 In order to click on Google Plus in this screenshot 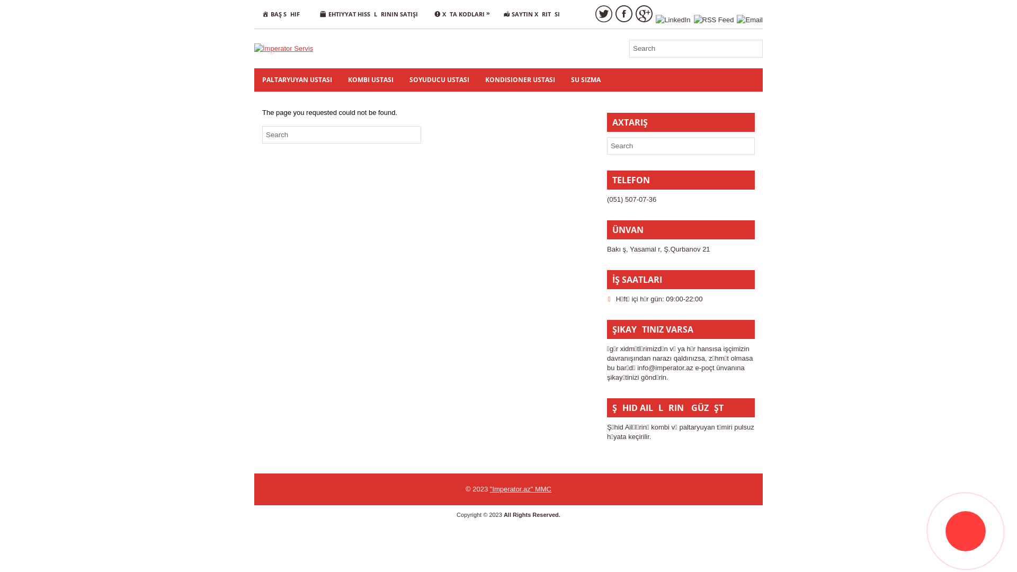, I will do `click(644, 14)`.